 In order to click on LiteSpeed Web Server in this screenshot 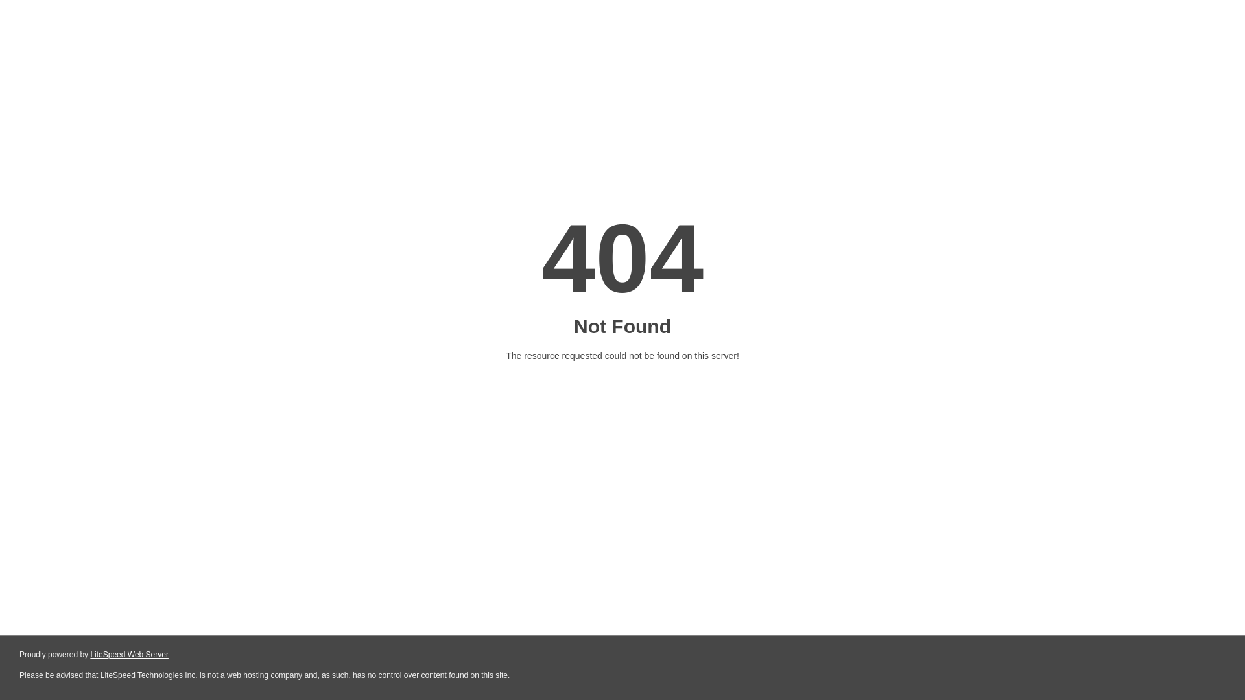, I will do `click(130, 655)`.